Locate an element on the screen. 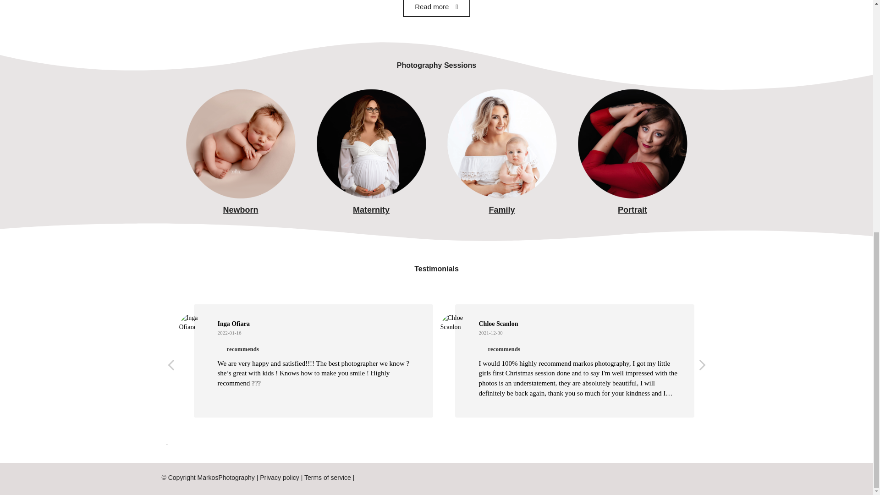 This screenshot has height=495, width=880. Portrait is located at coordinates (632, 210).